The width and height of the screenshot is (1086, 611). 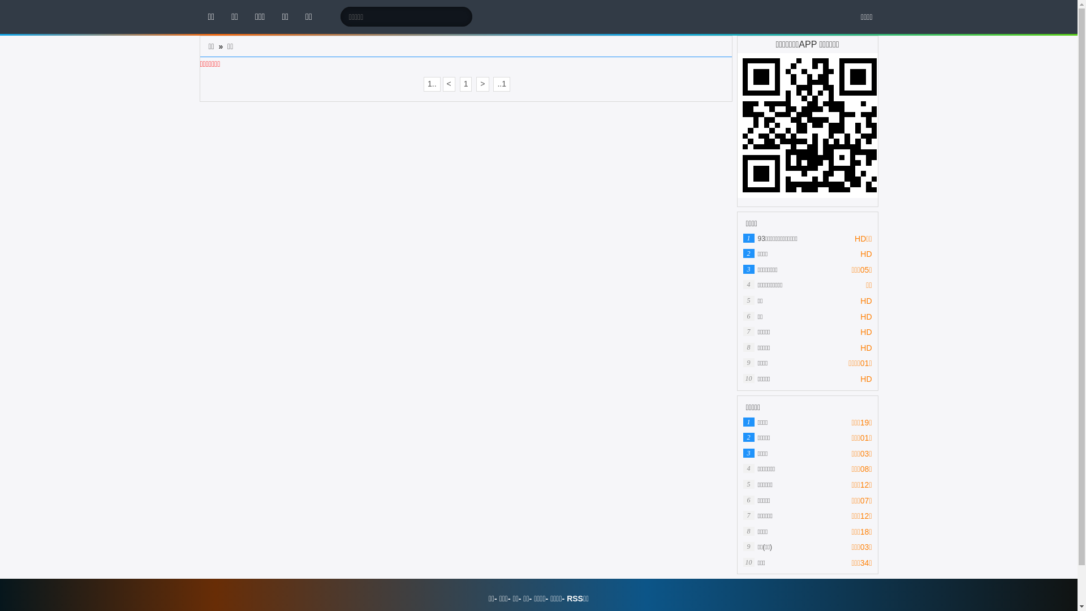 I want to click on >, so click(x=482, y=84).